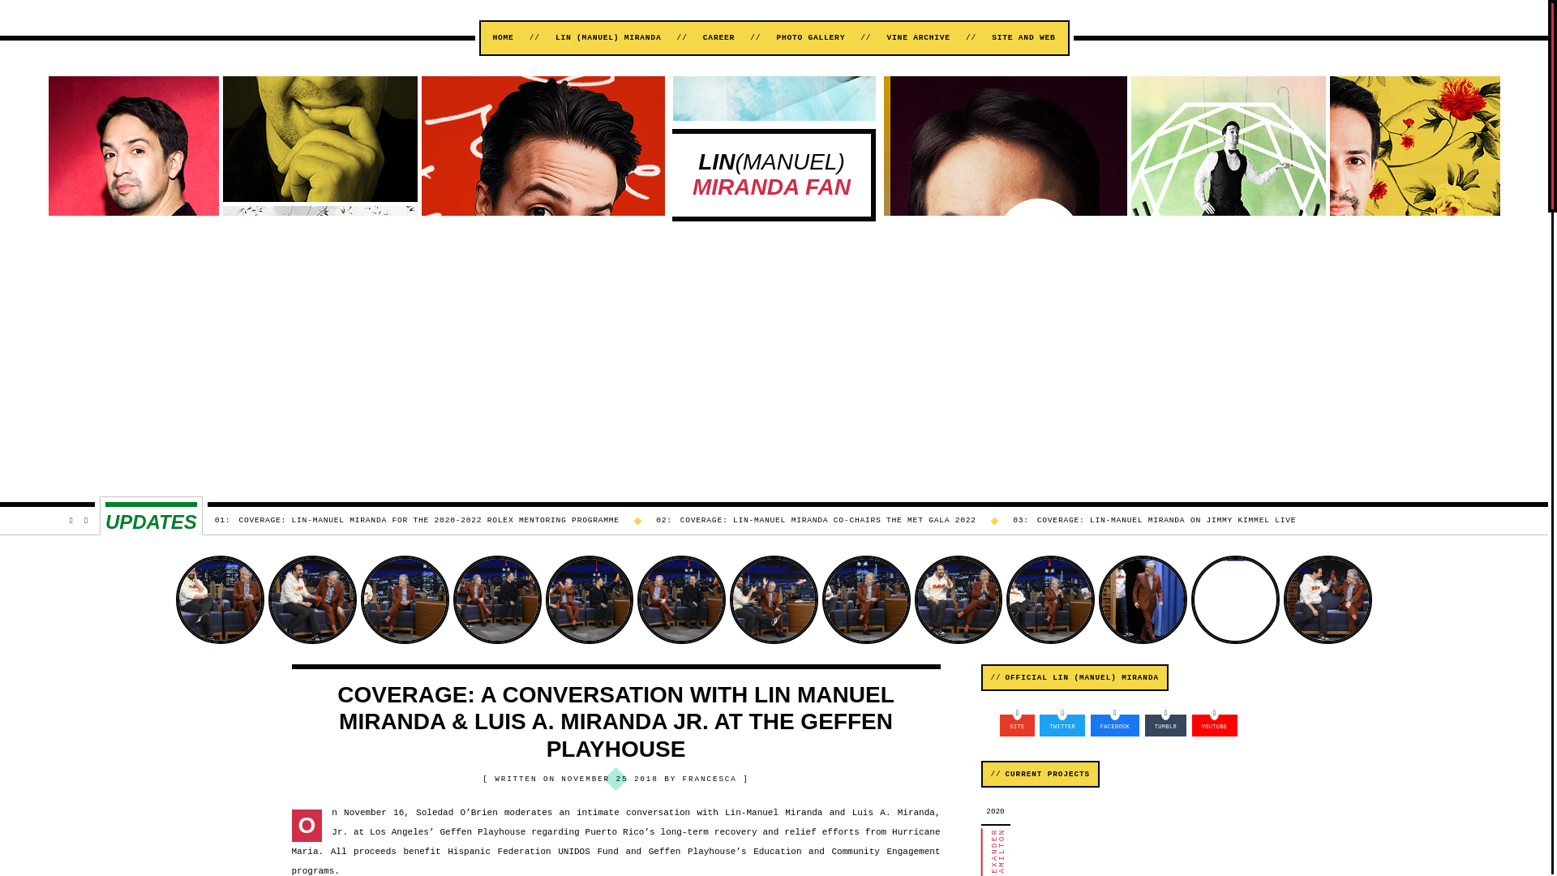  What do you see at coordinates (918, 37) in the screenshot?
I see `VINE ARCHIVE` at bounding box center [918, 37].